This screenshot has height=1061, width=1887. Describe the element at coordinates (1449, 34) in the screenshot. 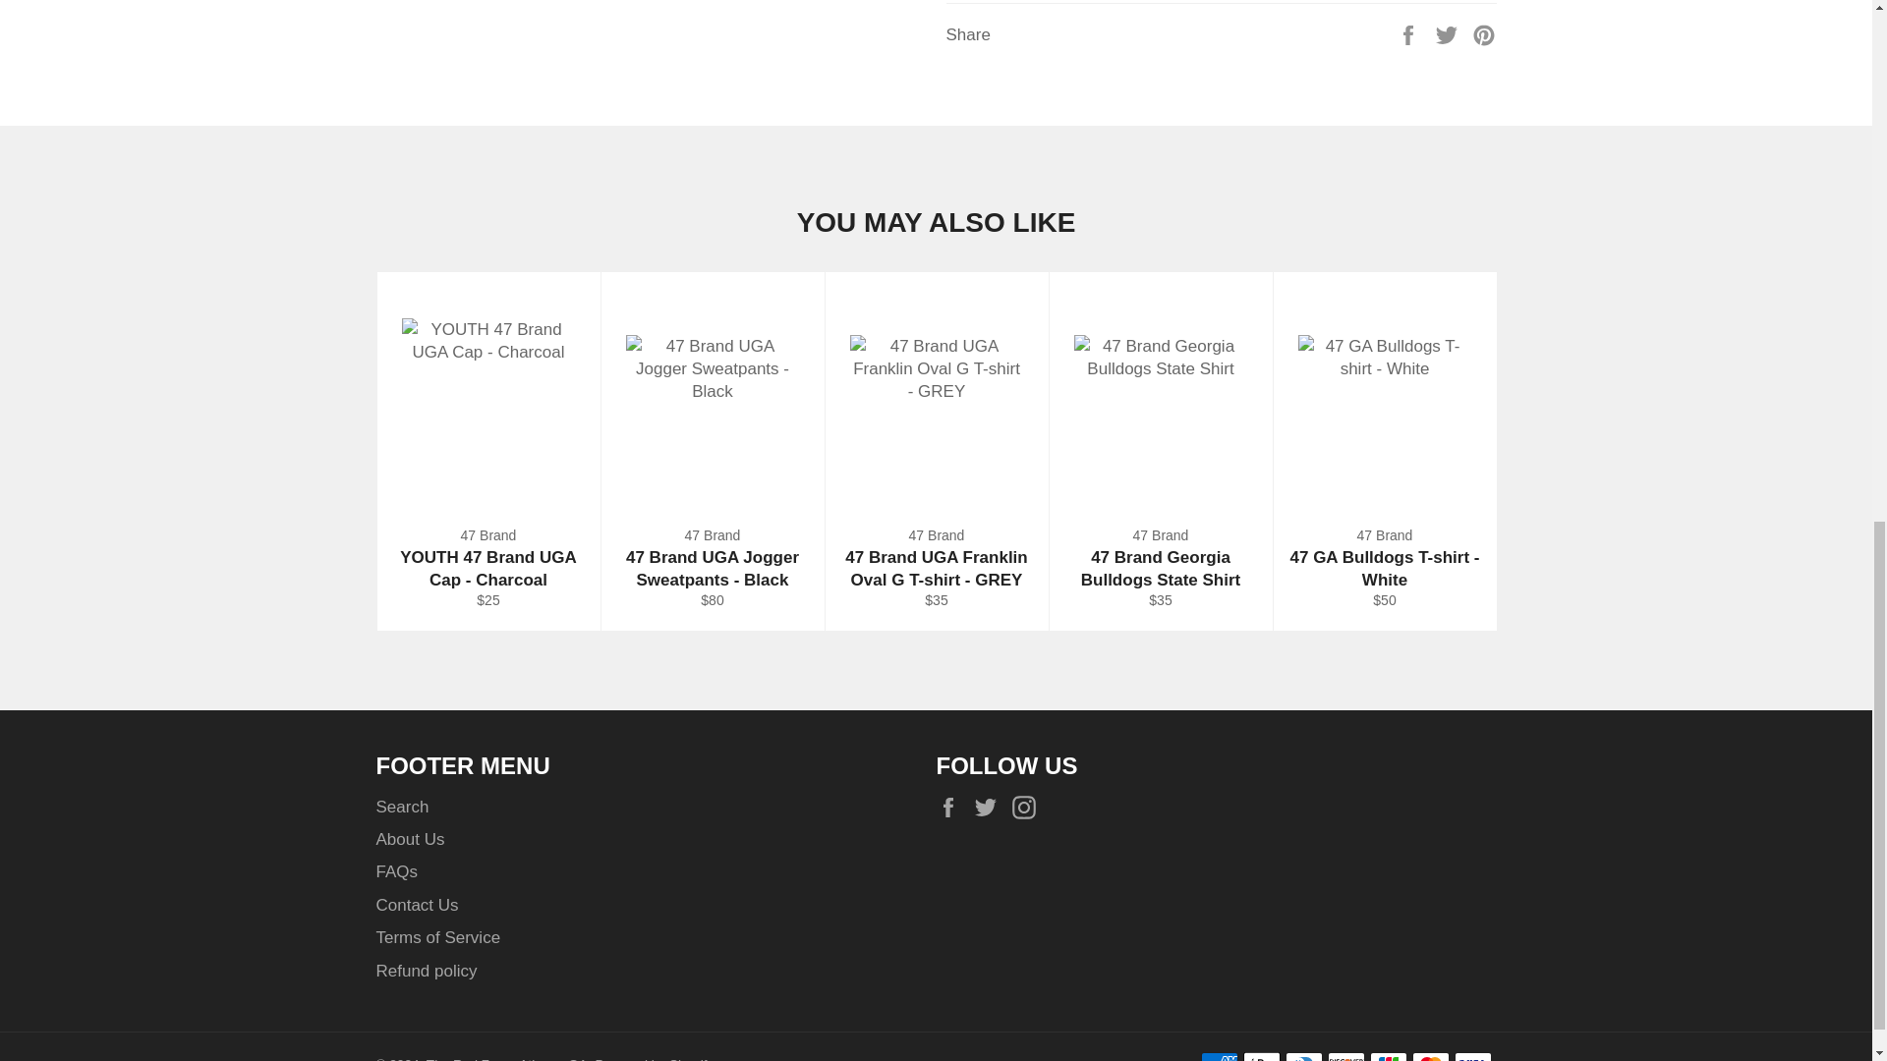

I see `Tweet on Twitter` at that location.